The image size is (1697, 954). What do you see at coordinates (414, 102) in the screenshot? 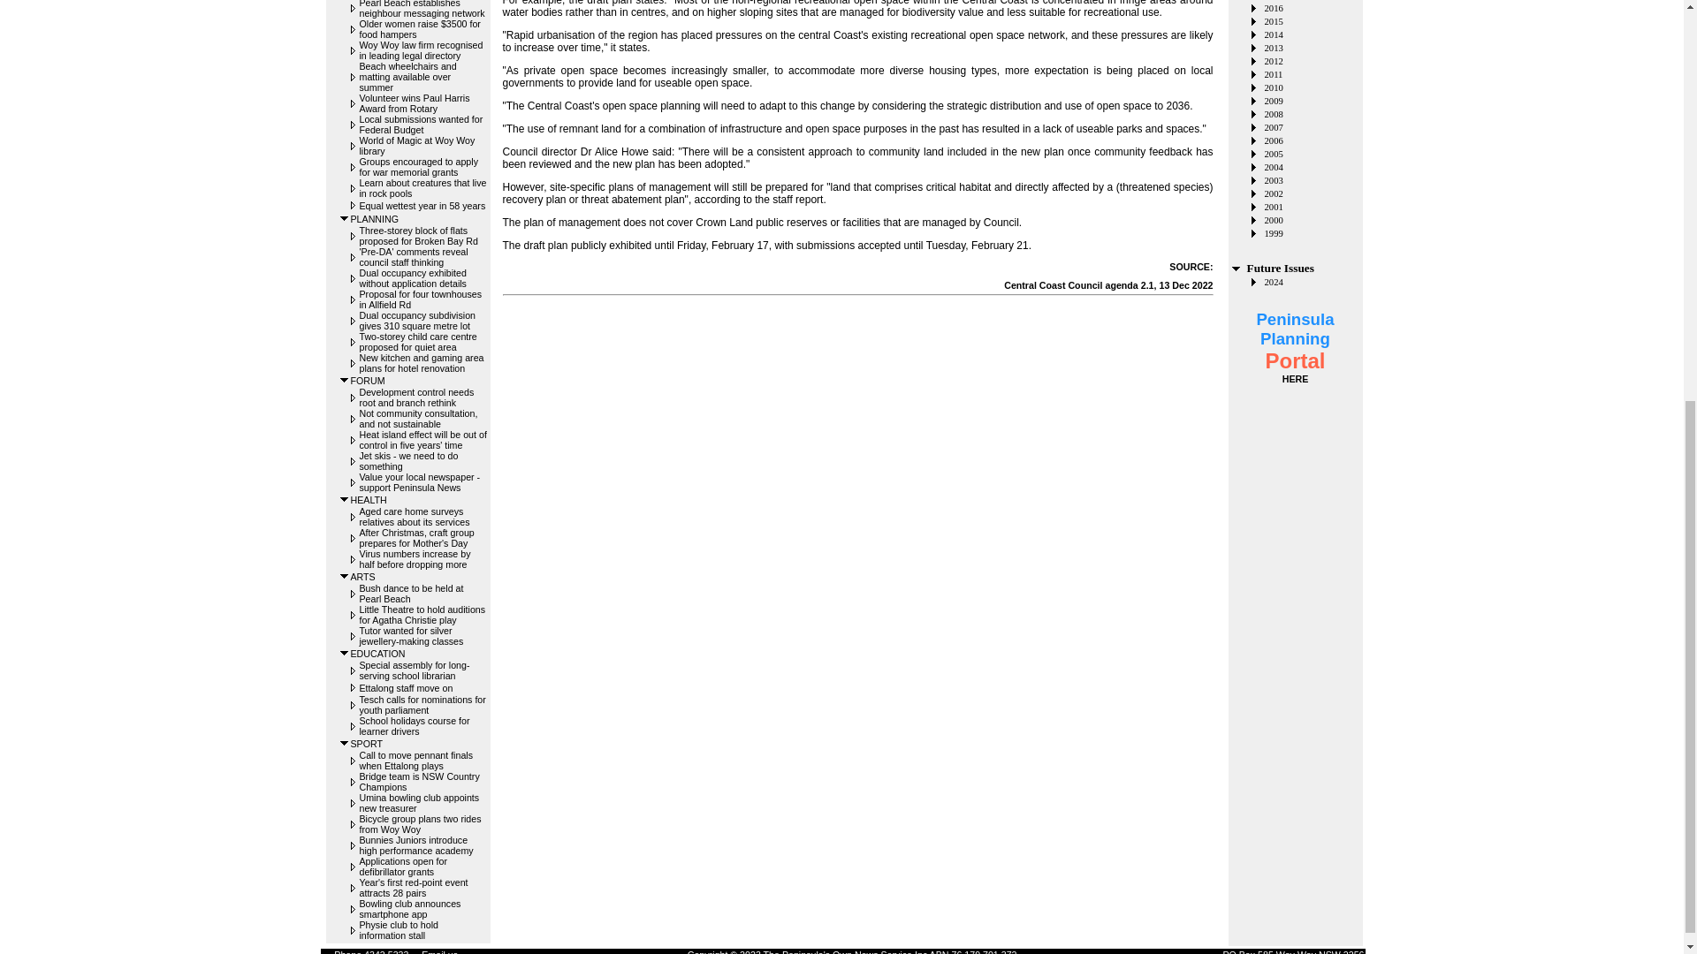
I see `Volunteer wins Paul Harris Award from Rotary` at bounding box center [414, 102].